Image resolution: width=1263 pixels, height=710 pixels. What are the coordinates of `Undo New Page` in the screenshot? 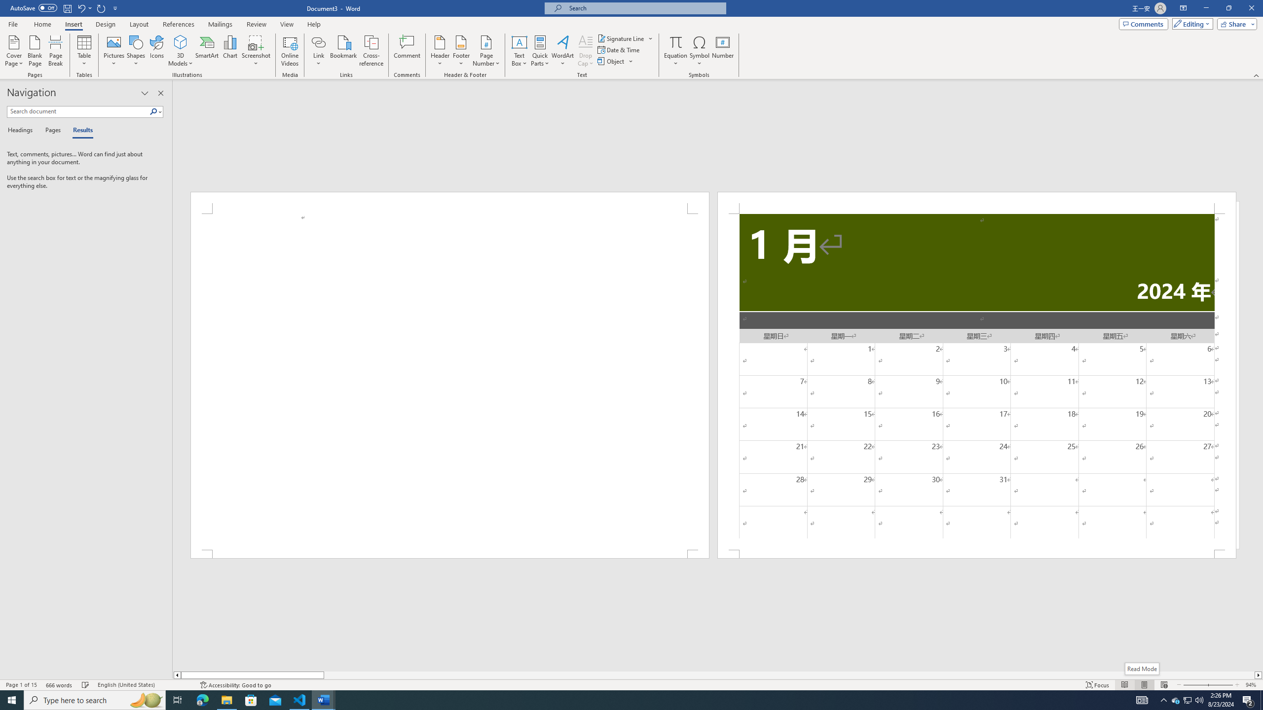 It's located at (81, 8).